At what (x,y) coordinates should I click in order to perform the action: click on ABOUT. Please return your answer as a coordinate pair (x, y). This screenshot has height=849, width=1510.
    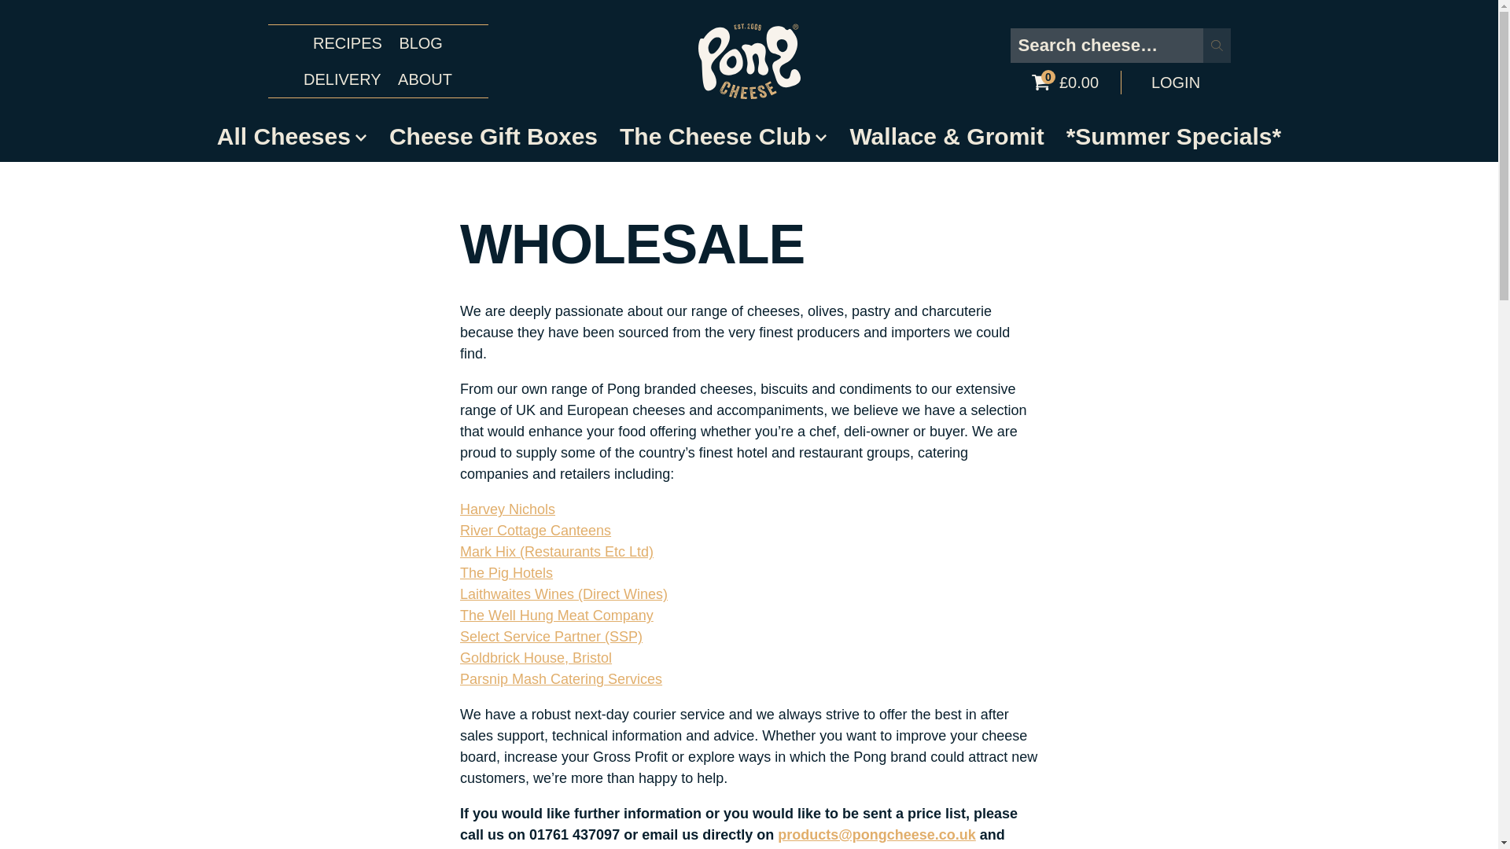
    Looking at the image, I should click on (425, 79).